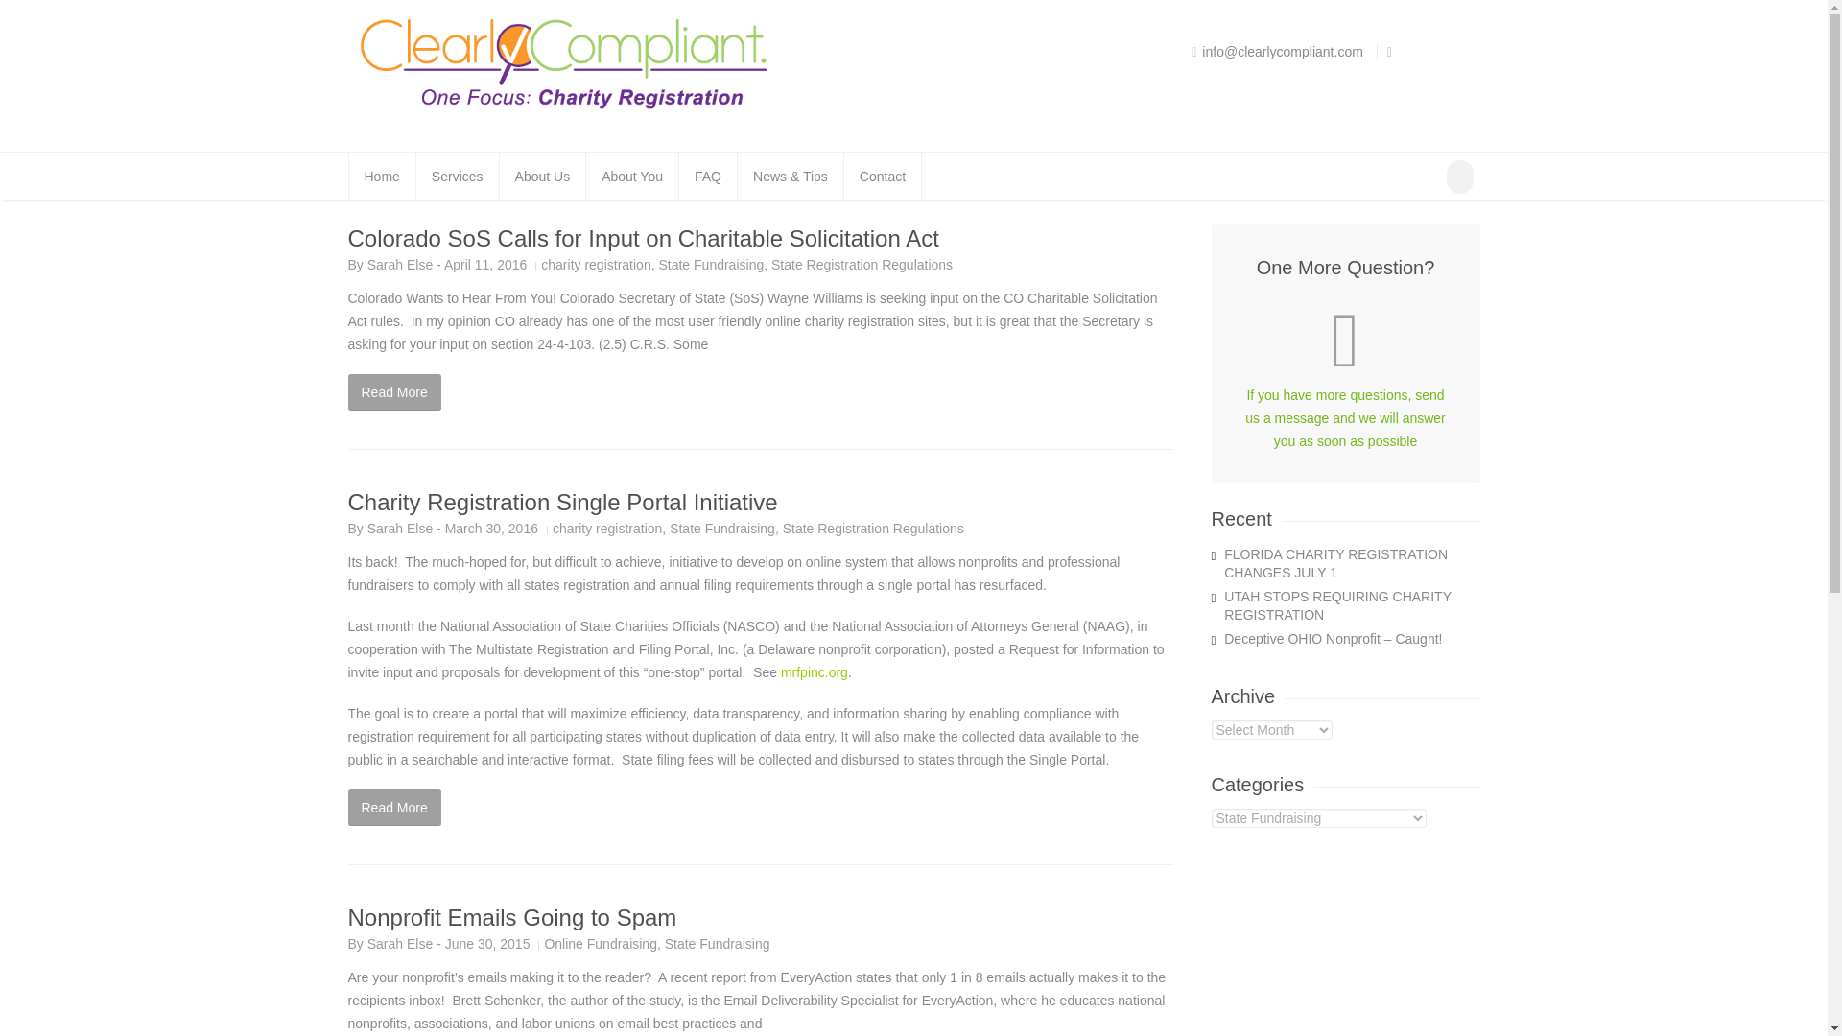 The width and height of the screenshot is (1842, 1036). What do you see at coordinates (562, 501) in the screenshot?
I see `Charity Registration Single Portal Initiative` at bounding box center [562, 501].